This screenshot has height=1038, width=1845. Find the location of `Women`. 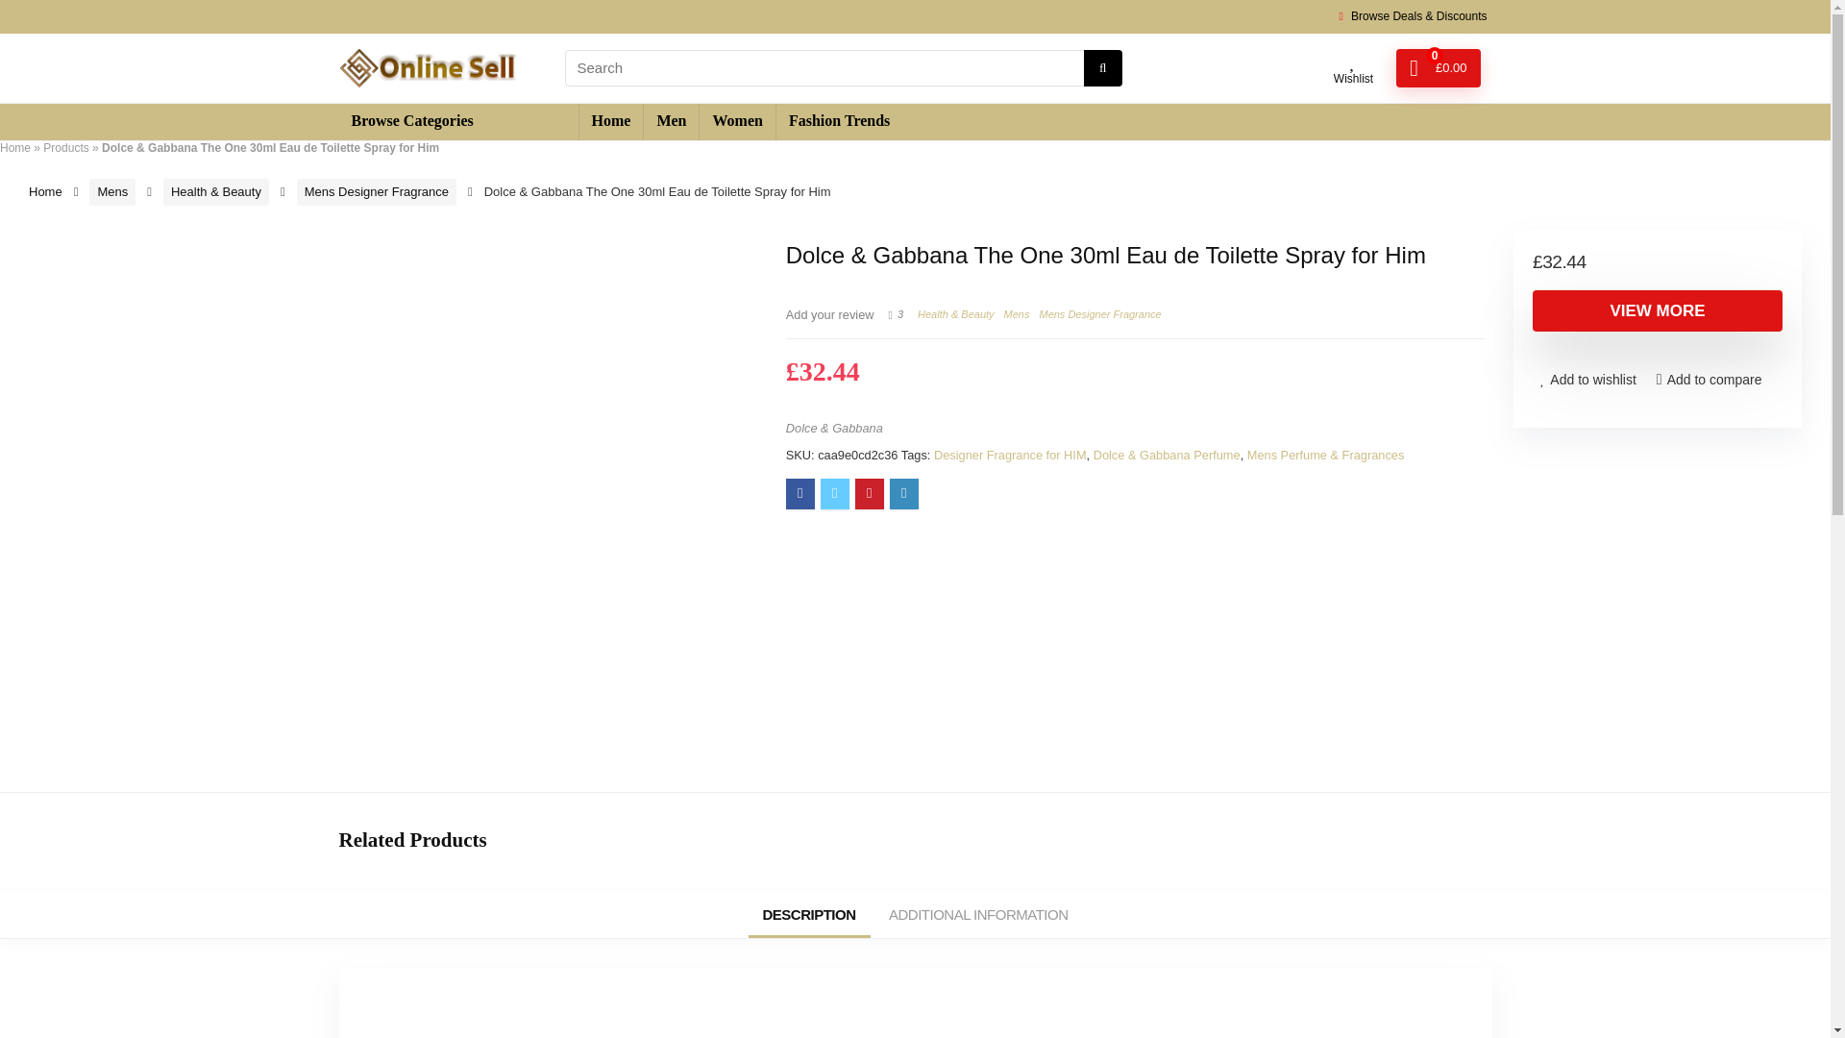

Women is located at coordinates (736, 121).